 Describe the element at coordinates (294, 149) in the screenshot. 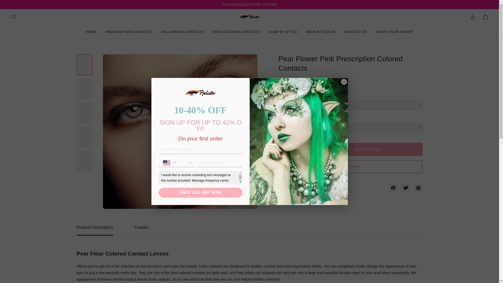

I see `NEW COLORED CONTACTS` at that location.